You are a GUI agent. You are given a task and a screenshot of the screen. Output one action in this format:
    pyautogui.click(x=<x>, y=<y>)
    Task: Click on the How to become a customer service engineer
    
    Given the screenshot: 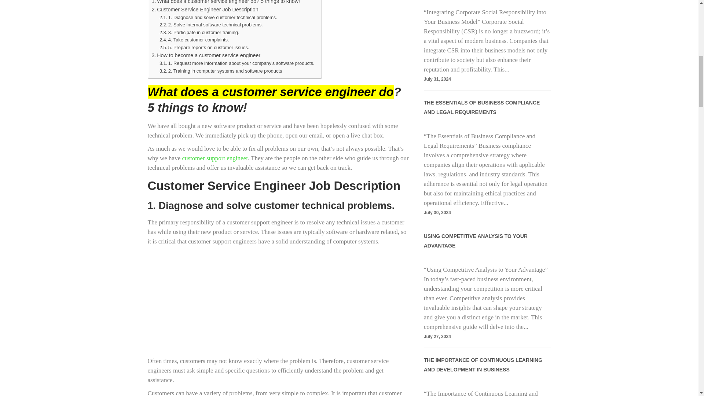 What is the action you would take?
    pyautogui.click(x=206, y=56)
    